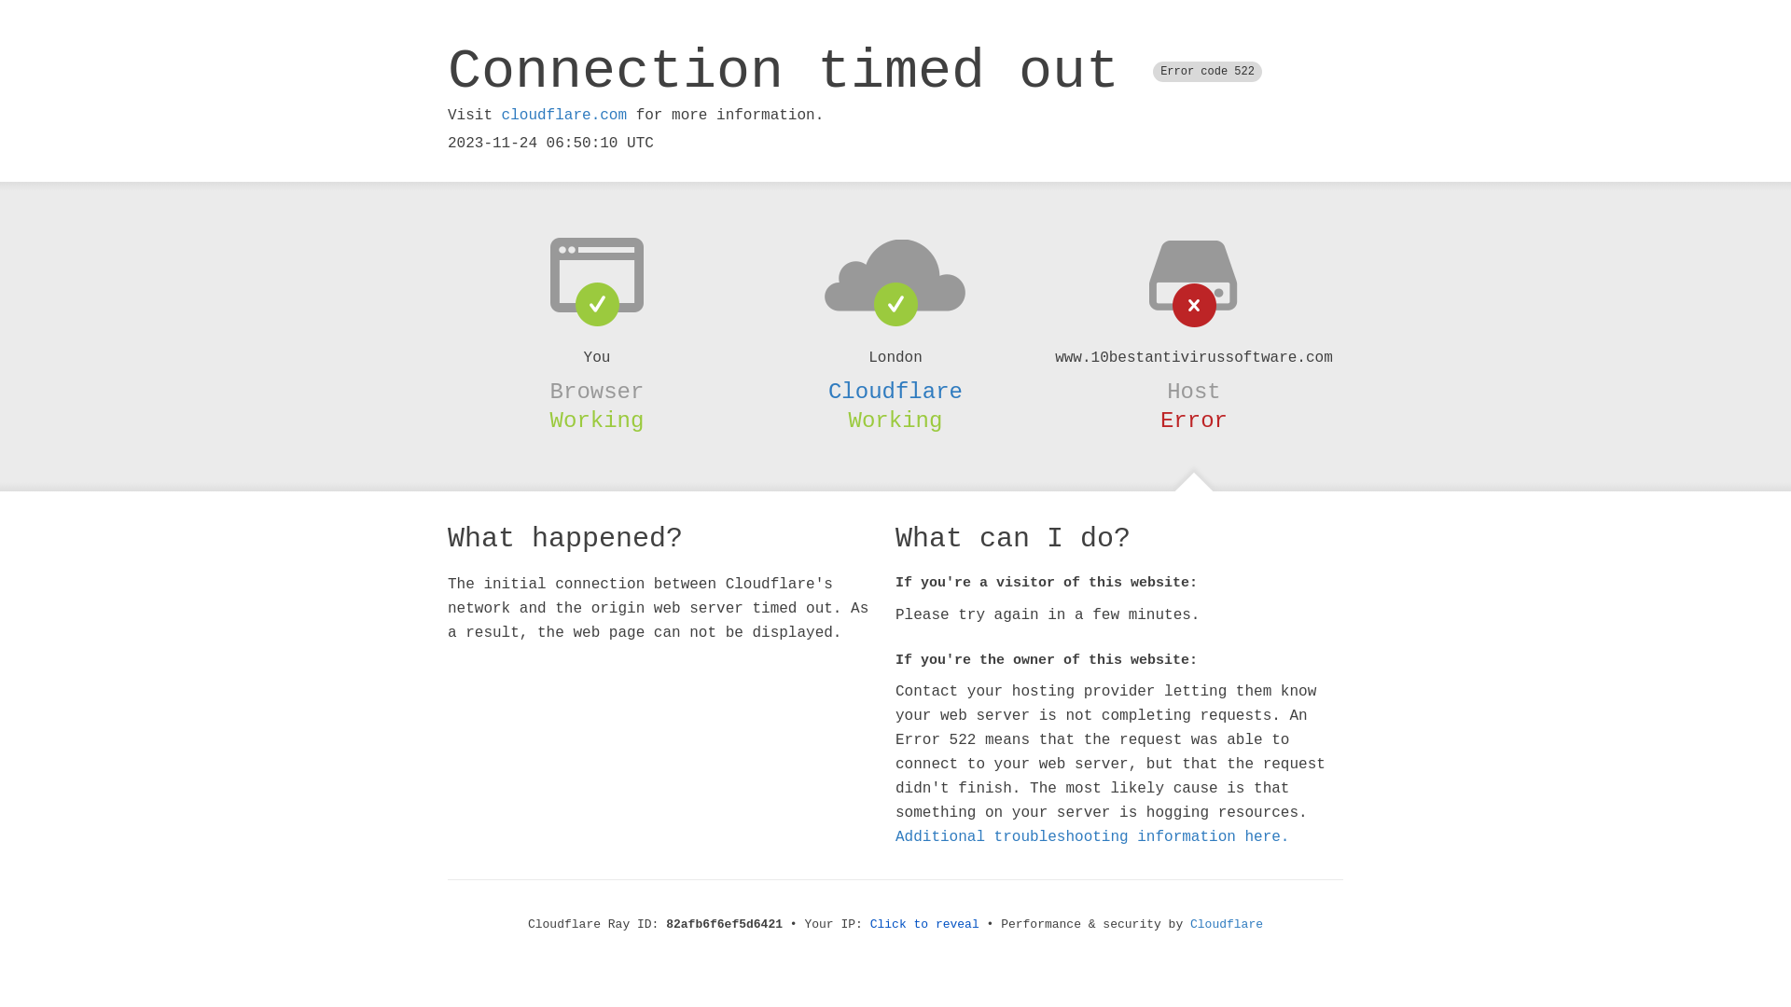 This screenshot has height=1007, width=1791. Describe the element at coordinates (1092, 837) in the screenshot. I see `Additional troubleshooting information here.` at that location.